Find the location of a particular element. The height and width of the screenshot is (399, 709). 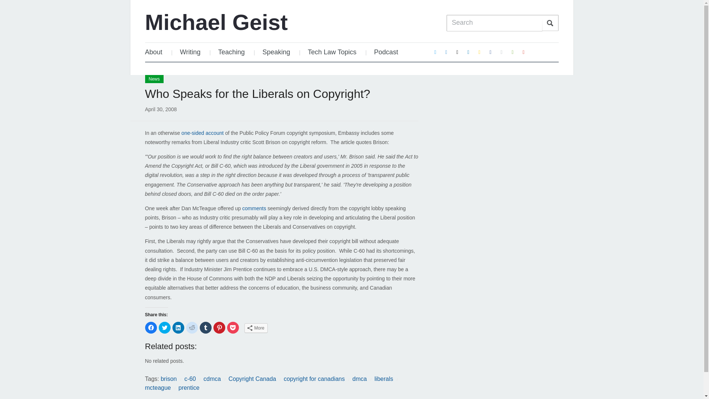

Search is located at coordinates (550, 23).